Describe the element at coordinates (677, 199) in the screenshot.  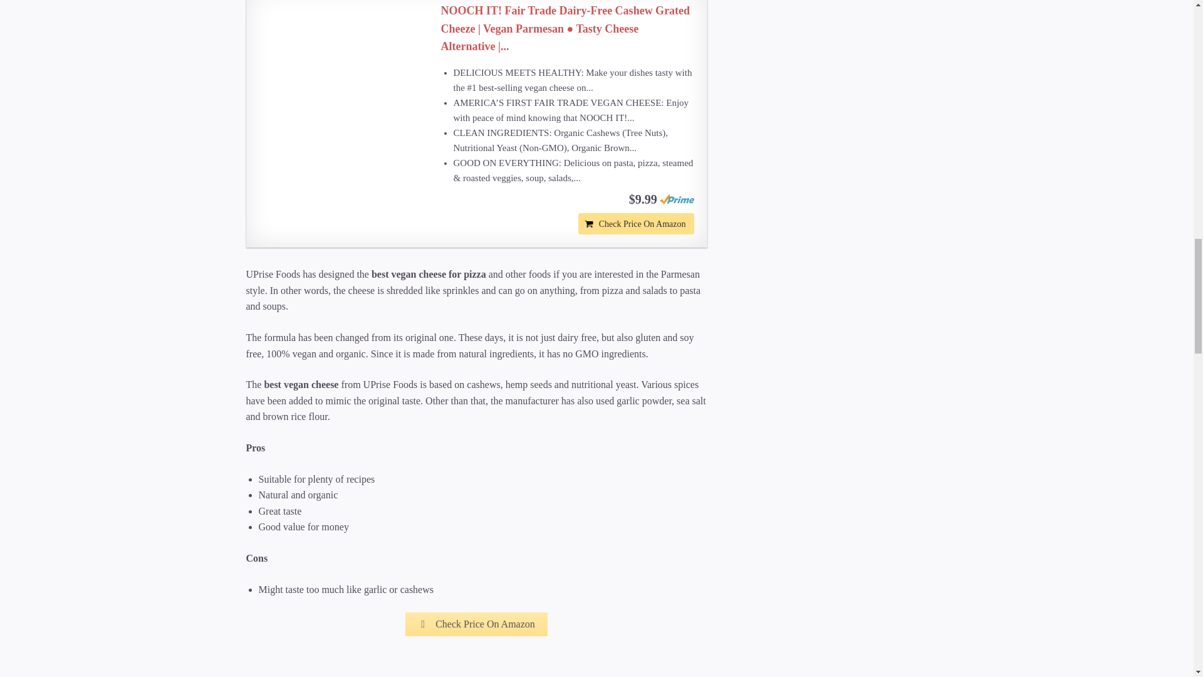
I see `Amazon Prime` at that location.